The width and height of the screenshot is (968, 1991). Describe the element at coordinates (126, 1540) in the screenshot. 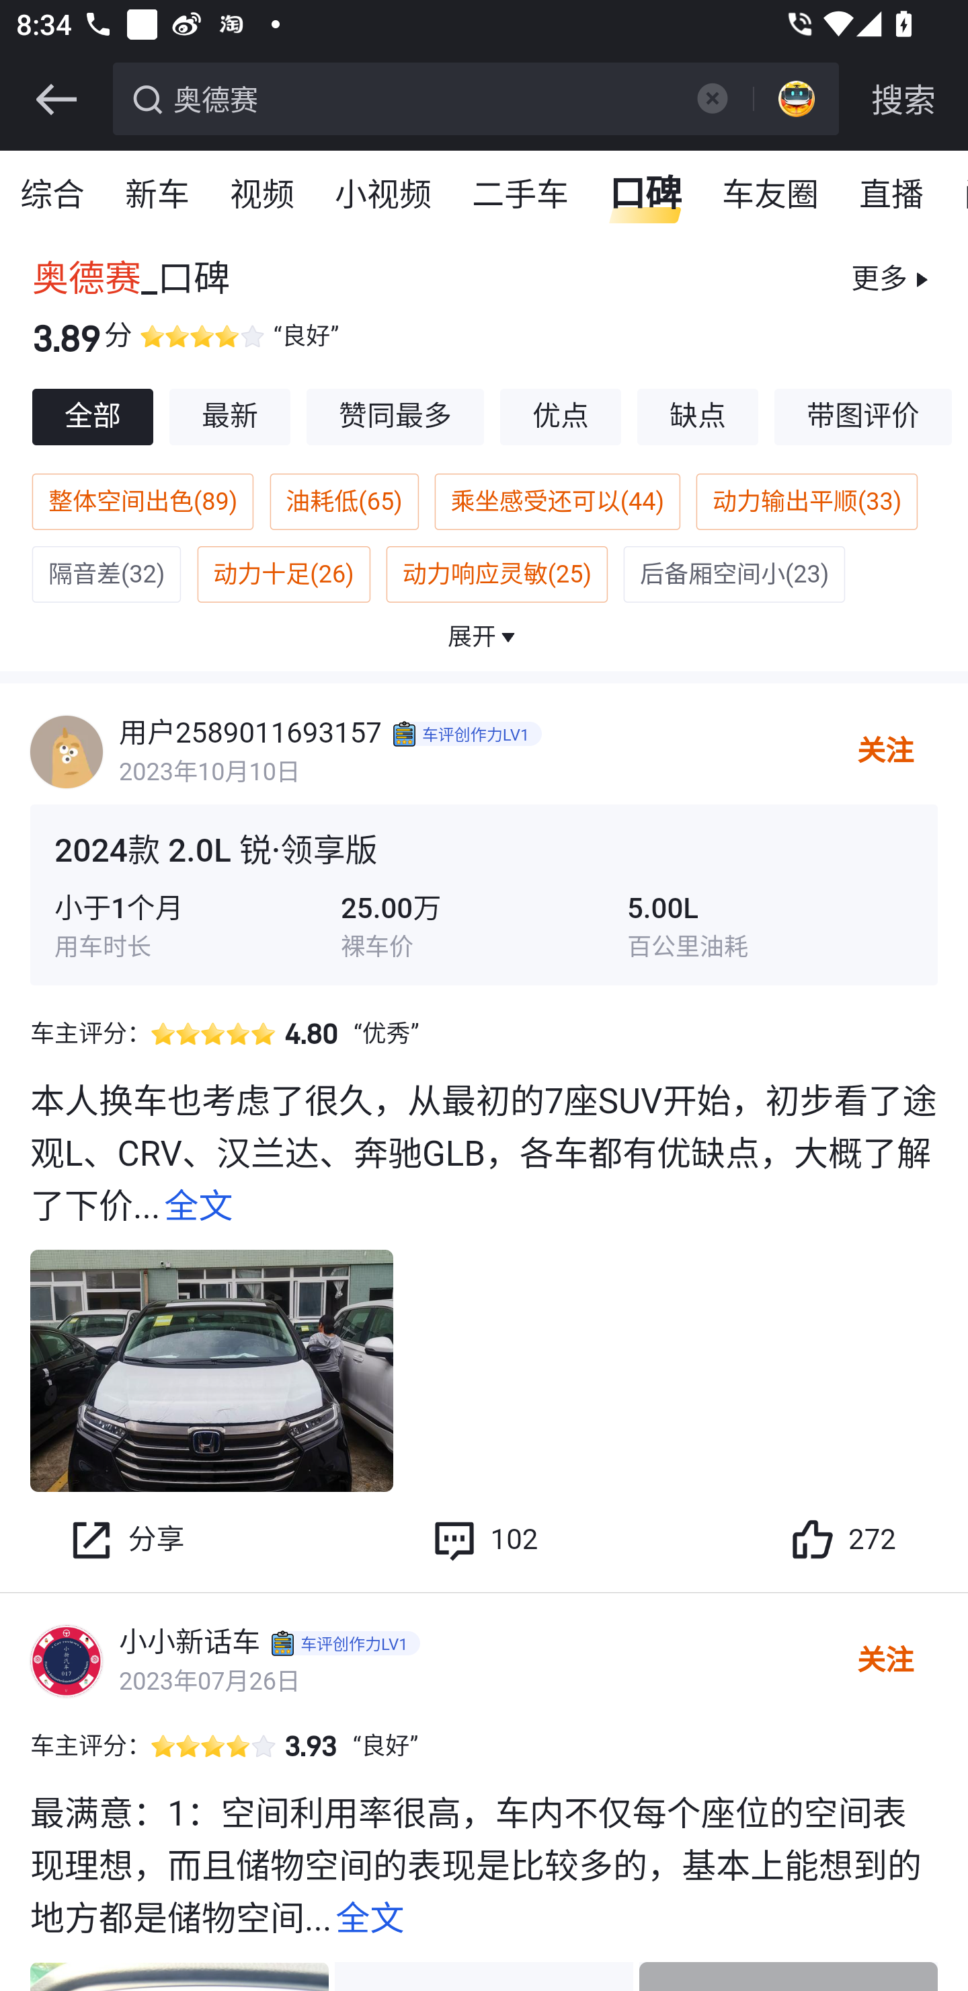

I see `分享` at that location.